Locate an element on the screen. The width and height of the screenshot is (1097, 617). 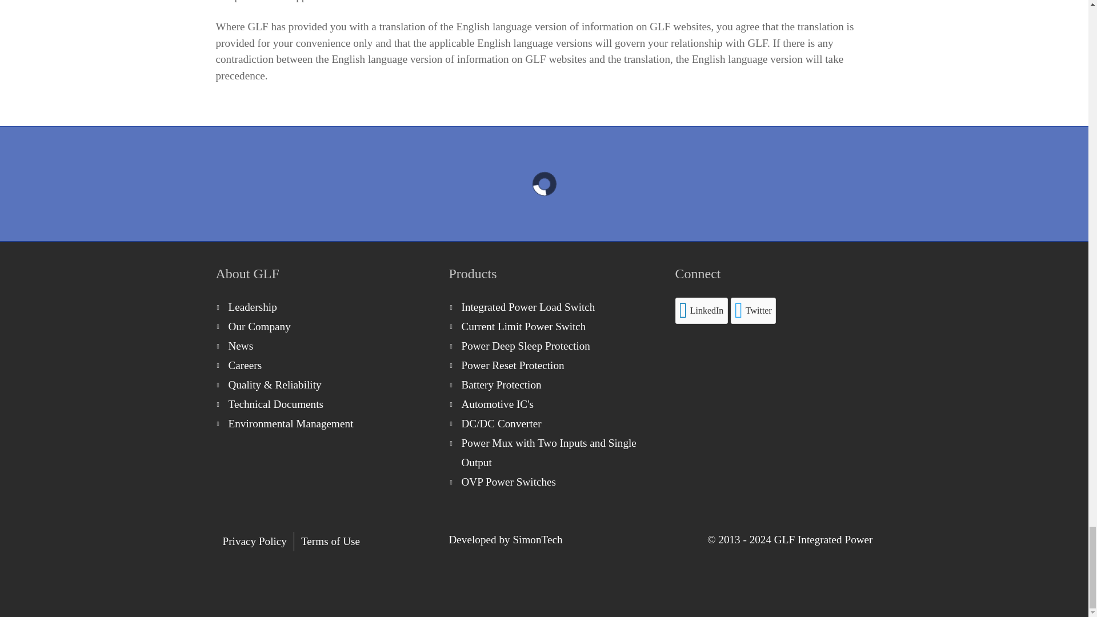
LinkedIn is located at coordinates (702, 311).